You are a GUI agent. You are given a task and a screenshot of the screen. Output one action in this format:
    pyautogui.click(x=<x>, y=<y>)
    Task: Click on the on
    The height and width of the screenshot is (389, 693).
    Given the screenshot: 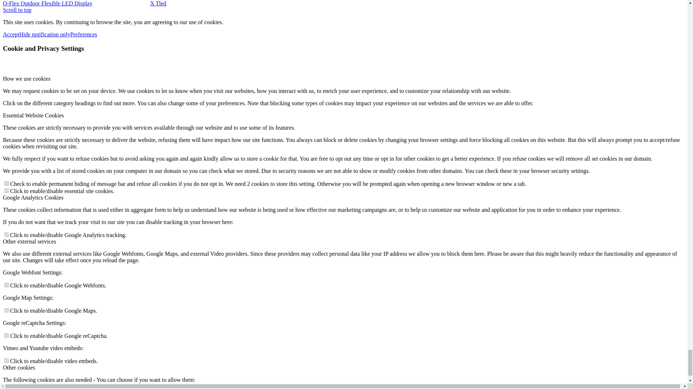 What is the action you would take?
    pyautogui.click(x=6, y=234)
    